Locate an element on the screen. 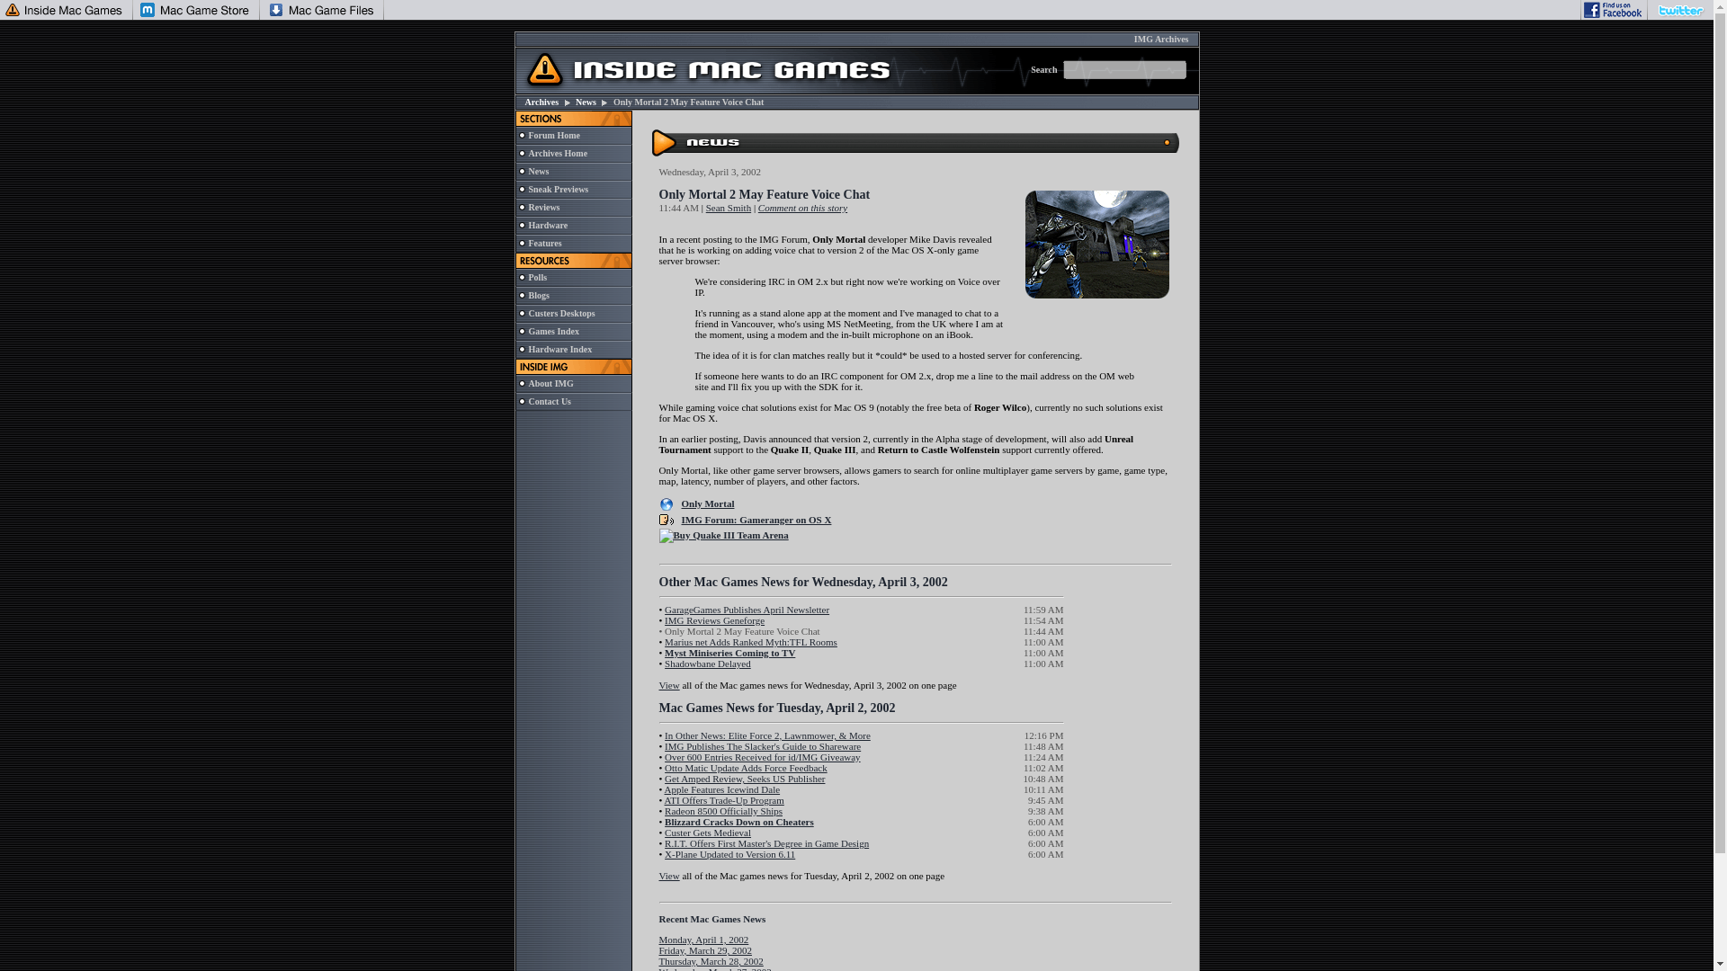 Image resolution: width=1727 pixels, height=971 pixels. Marius net Adds Ranked Myth:TFL Rooms is located at coordinates (751, 642).